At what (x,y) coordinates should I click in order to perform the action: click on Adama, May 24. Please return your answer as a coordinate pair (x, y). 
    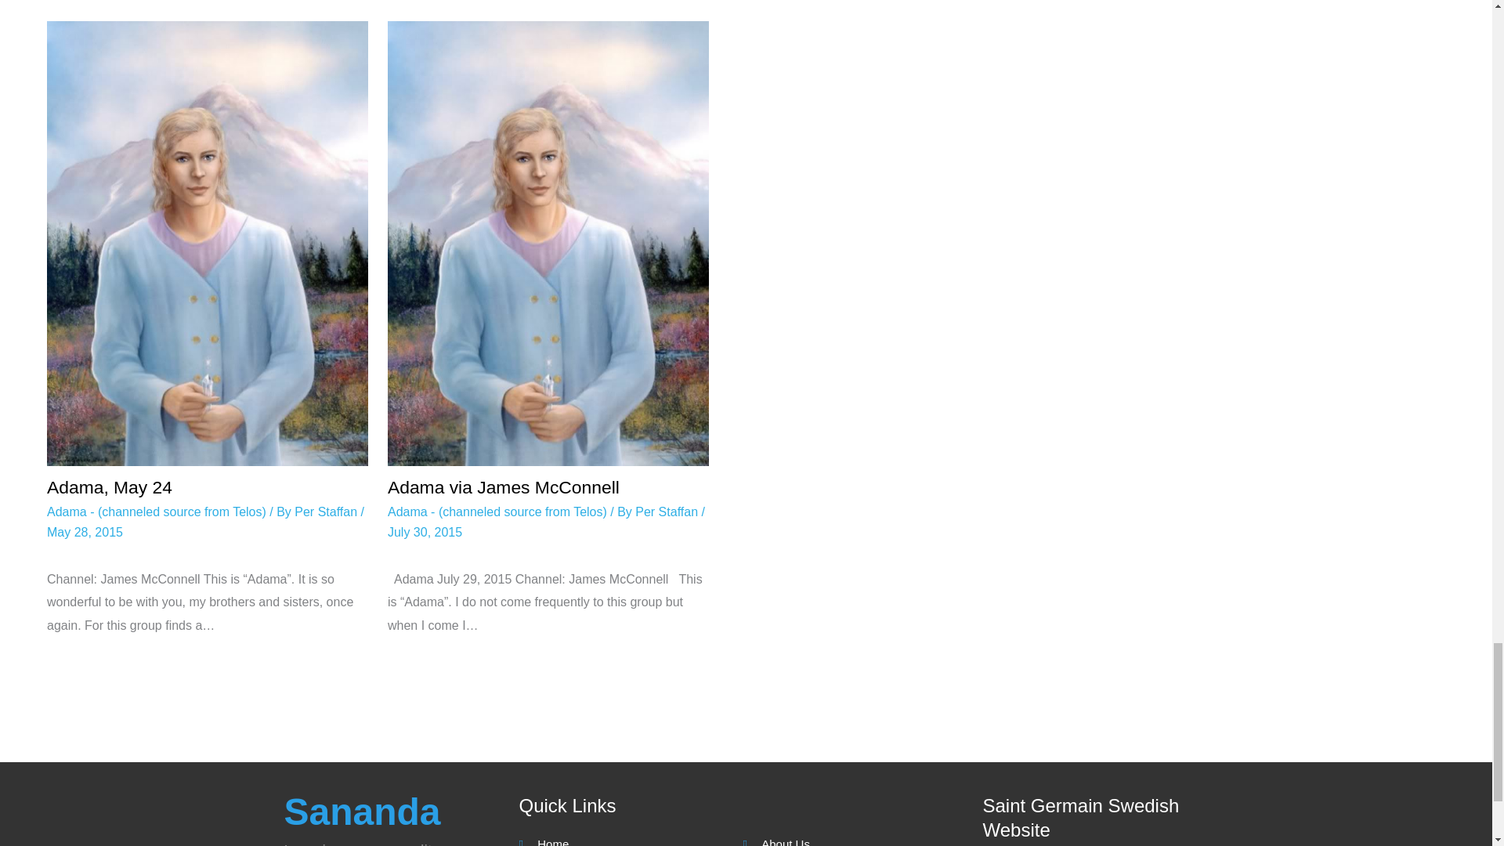
    Looking at the image, I should click on (110, 487).